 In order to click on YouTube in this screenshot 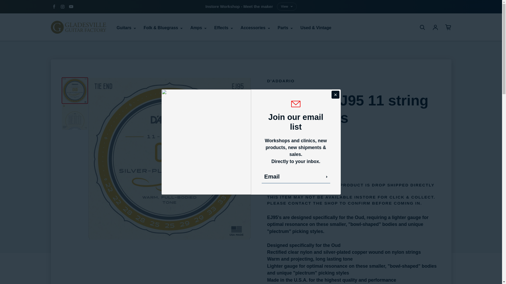, I will do `click(71, 6)`.